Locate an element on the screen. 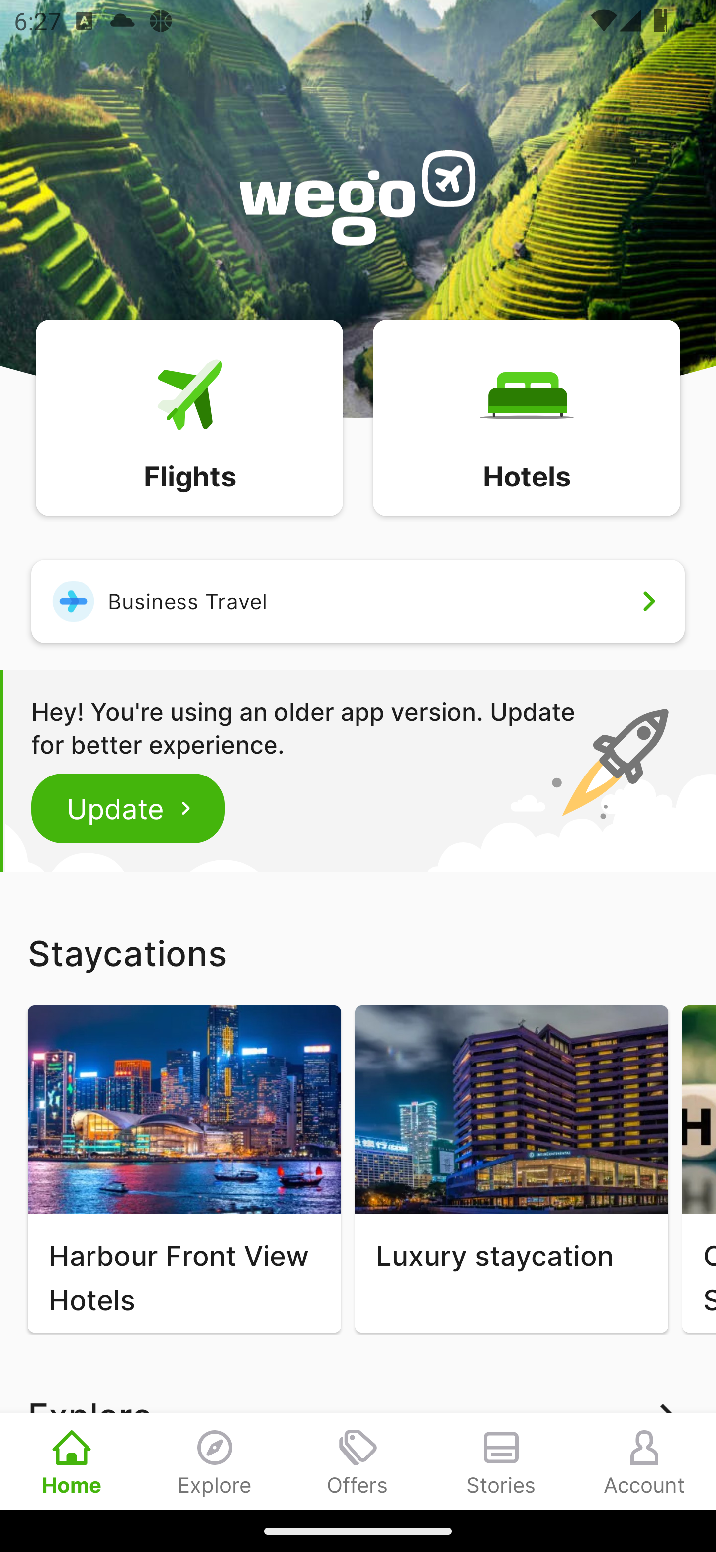 Image resolution: width=716 pixels, height=1552 pixels. Offers is located at coordinates (358, 1461).